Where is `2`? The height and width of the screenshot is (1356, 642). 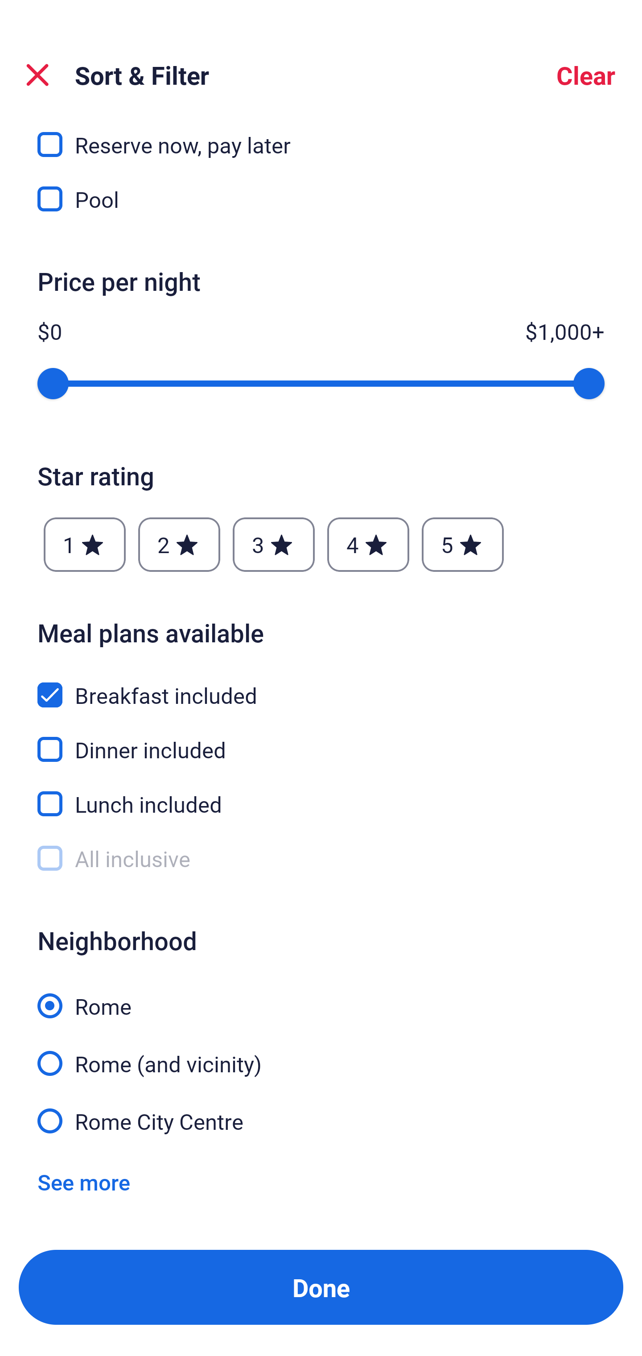 2 is located at coordinates (179, 544).